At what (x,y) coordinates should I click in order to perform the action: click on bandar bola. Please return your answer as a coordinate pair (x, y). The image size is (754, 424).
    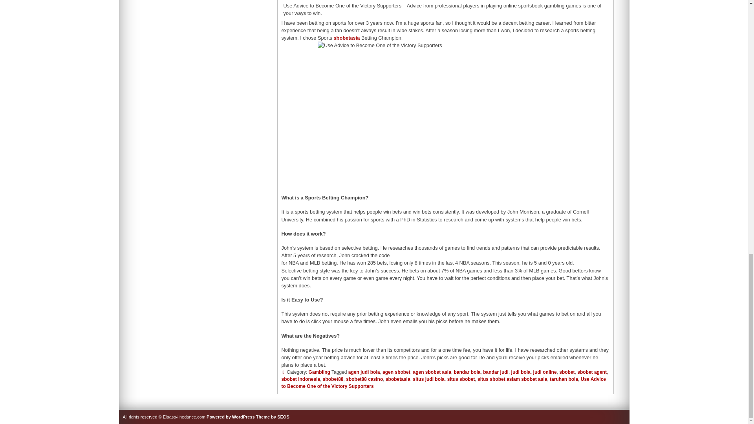
    Looking at the image, I should click on (467, 372).